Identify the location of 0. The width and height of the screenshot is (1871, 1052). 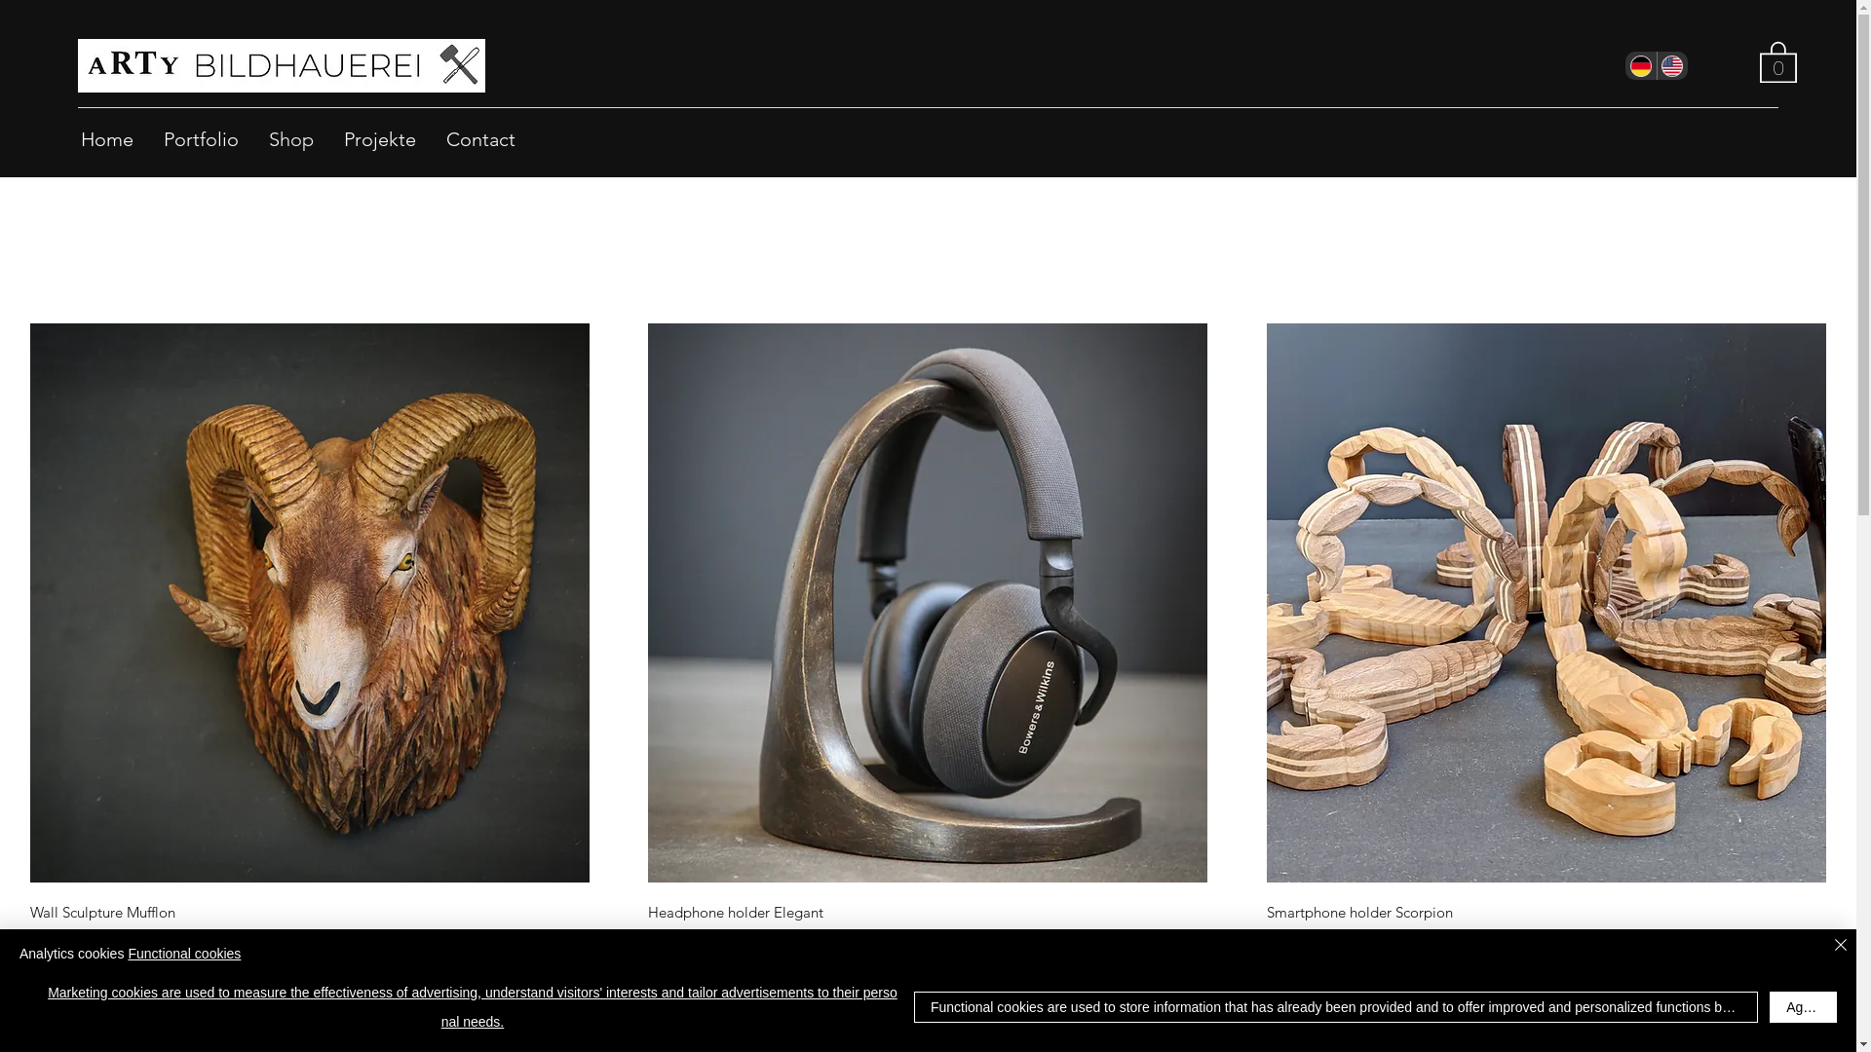
(1778, 60).